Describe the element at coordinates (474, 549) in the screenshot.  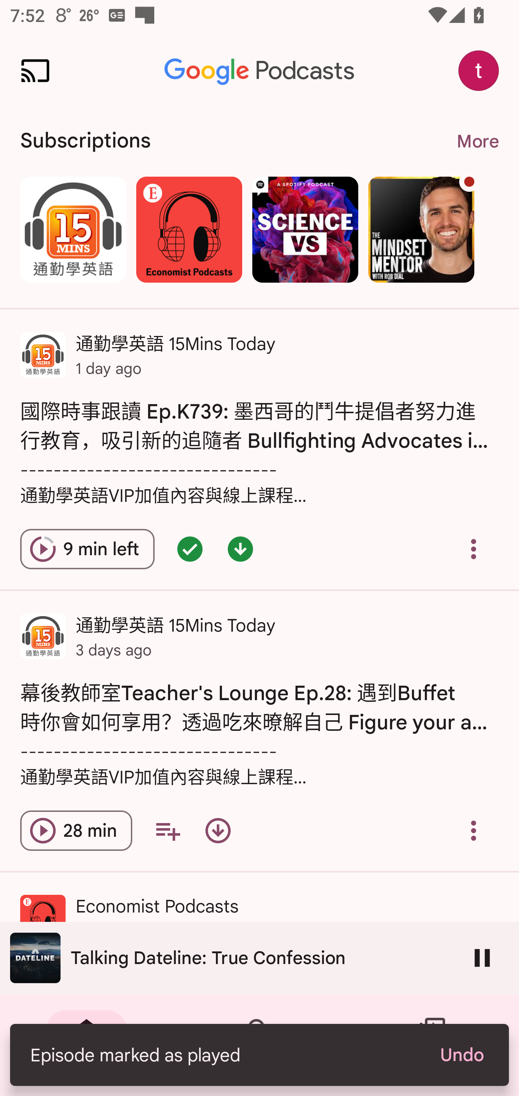
I see `Overflow menu` at that location.